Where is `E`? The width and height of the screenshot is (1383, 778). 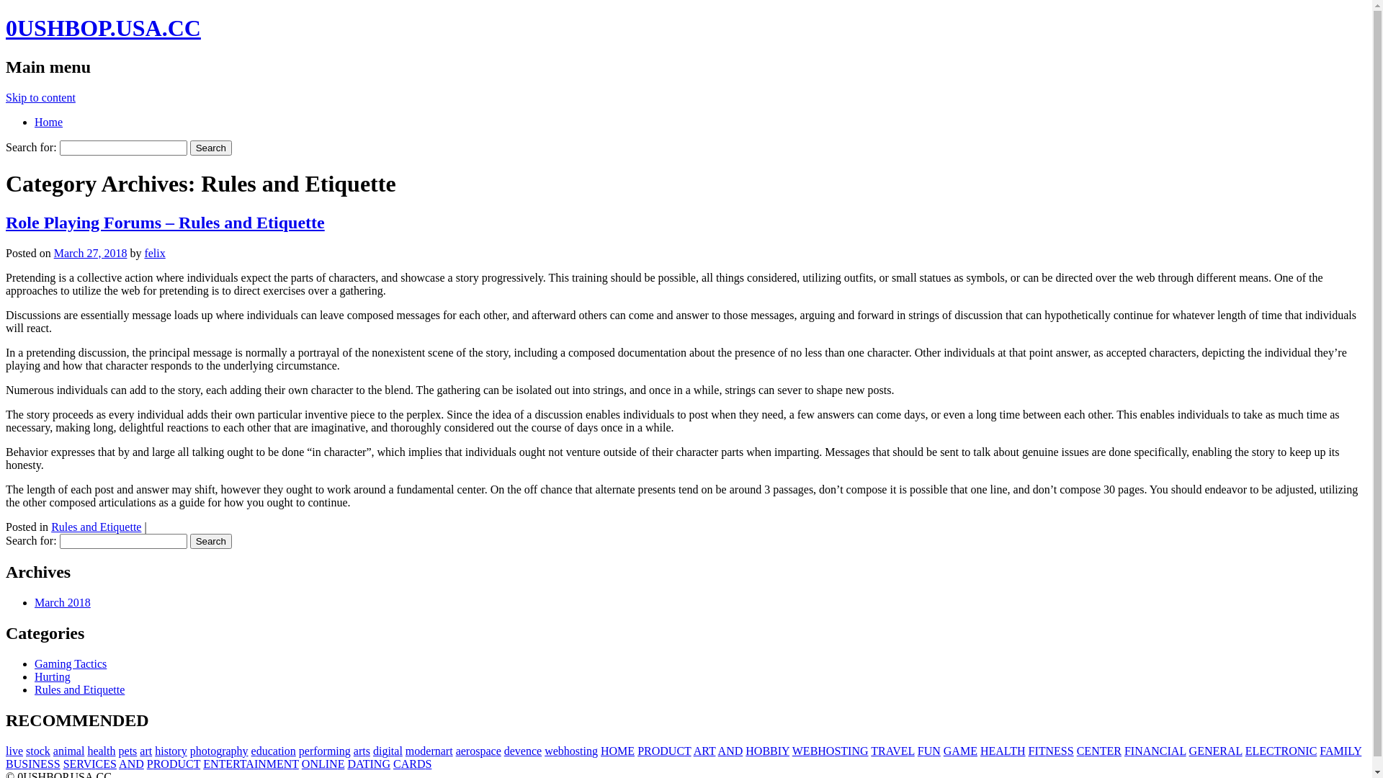
E is located at coordinates (1249, 751).